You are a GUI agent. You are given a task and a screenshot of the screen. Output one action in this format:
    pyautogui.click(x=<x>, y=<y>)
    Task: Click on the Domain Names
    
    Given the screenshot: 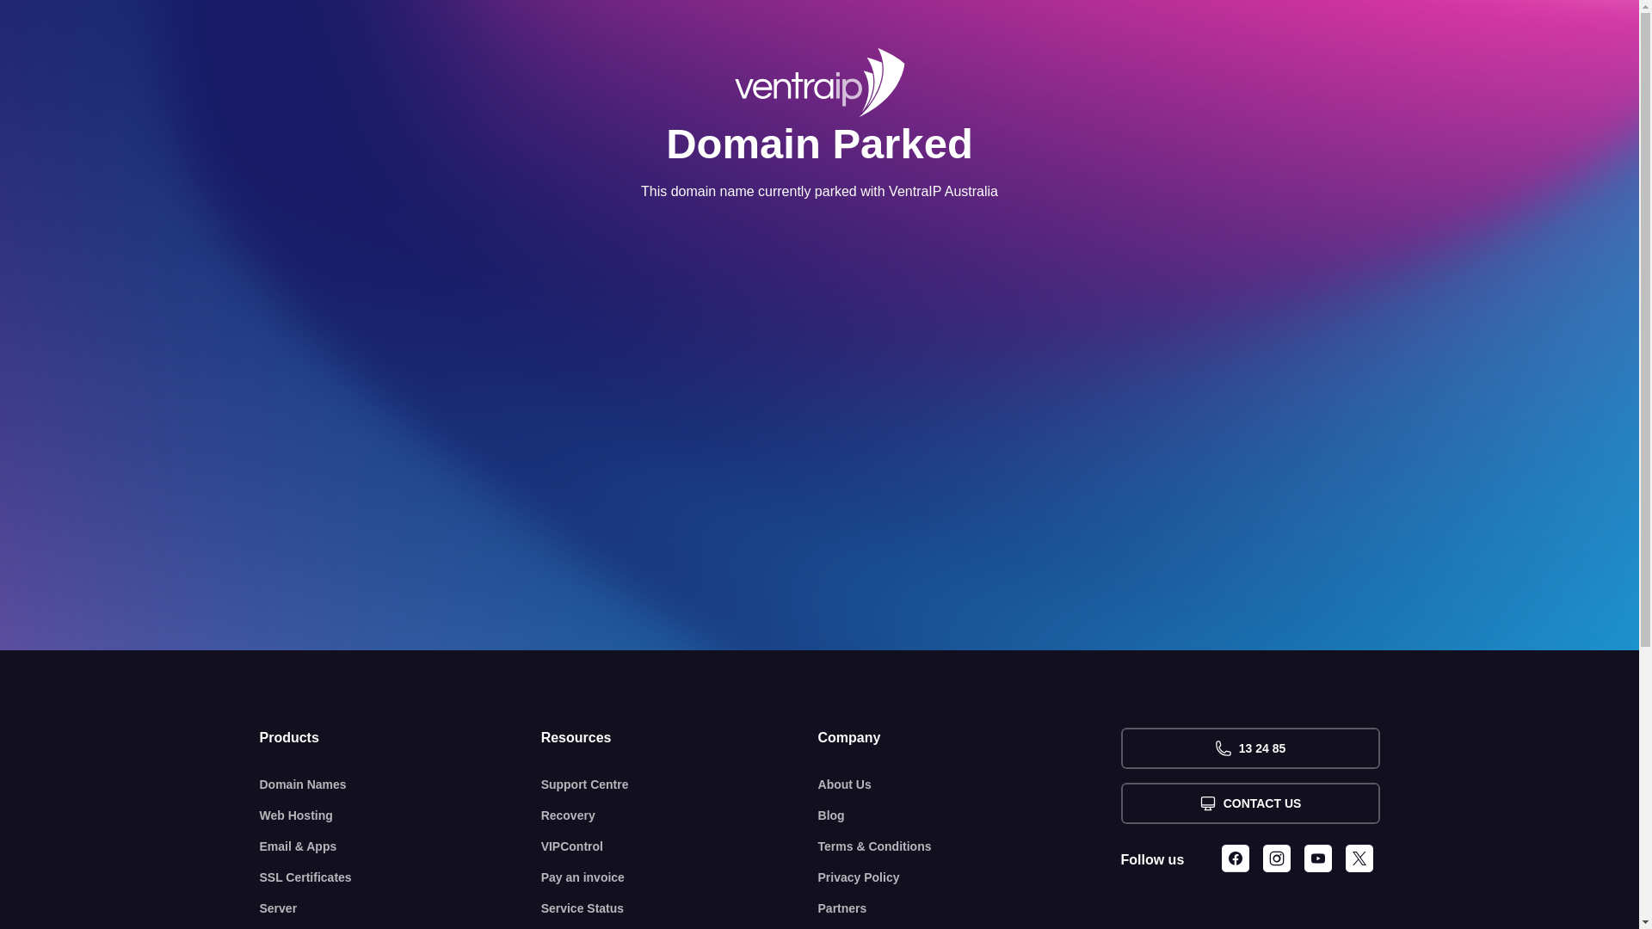 What is the action you would take?
    pyautogui.click(x=401, y=784)
    